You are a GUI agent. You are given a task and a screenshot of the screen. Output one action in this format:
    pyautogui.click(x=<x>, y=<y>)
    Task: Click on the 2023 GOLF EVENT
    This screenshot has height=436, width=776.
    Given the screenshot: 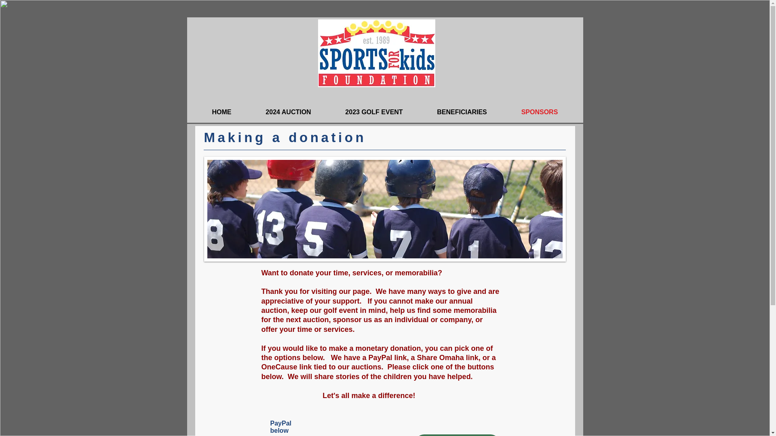 What is the action you would take?
    pyautogui.click(x=374, y=112)
    